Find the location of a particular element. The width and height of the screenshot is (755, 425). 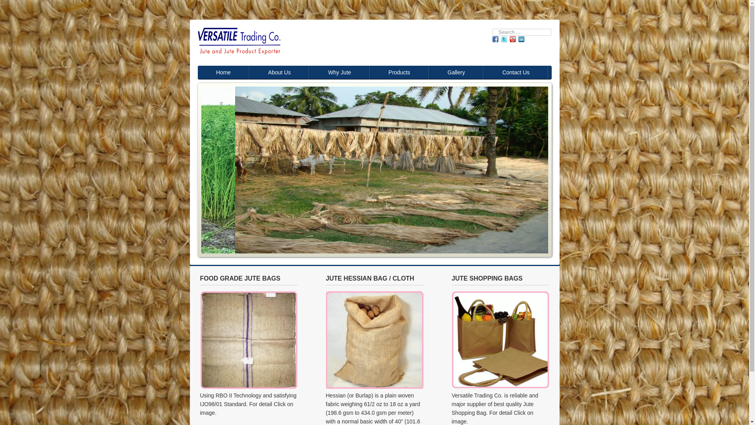

Jute Shopping Bags is located at coordinates (500, 387).